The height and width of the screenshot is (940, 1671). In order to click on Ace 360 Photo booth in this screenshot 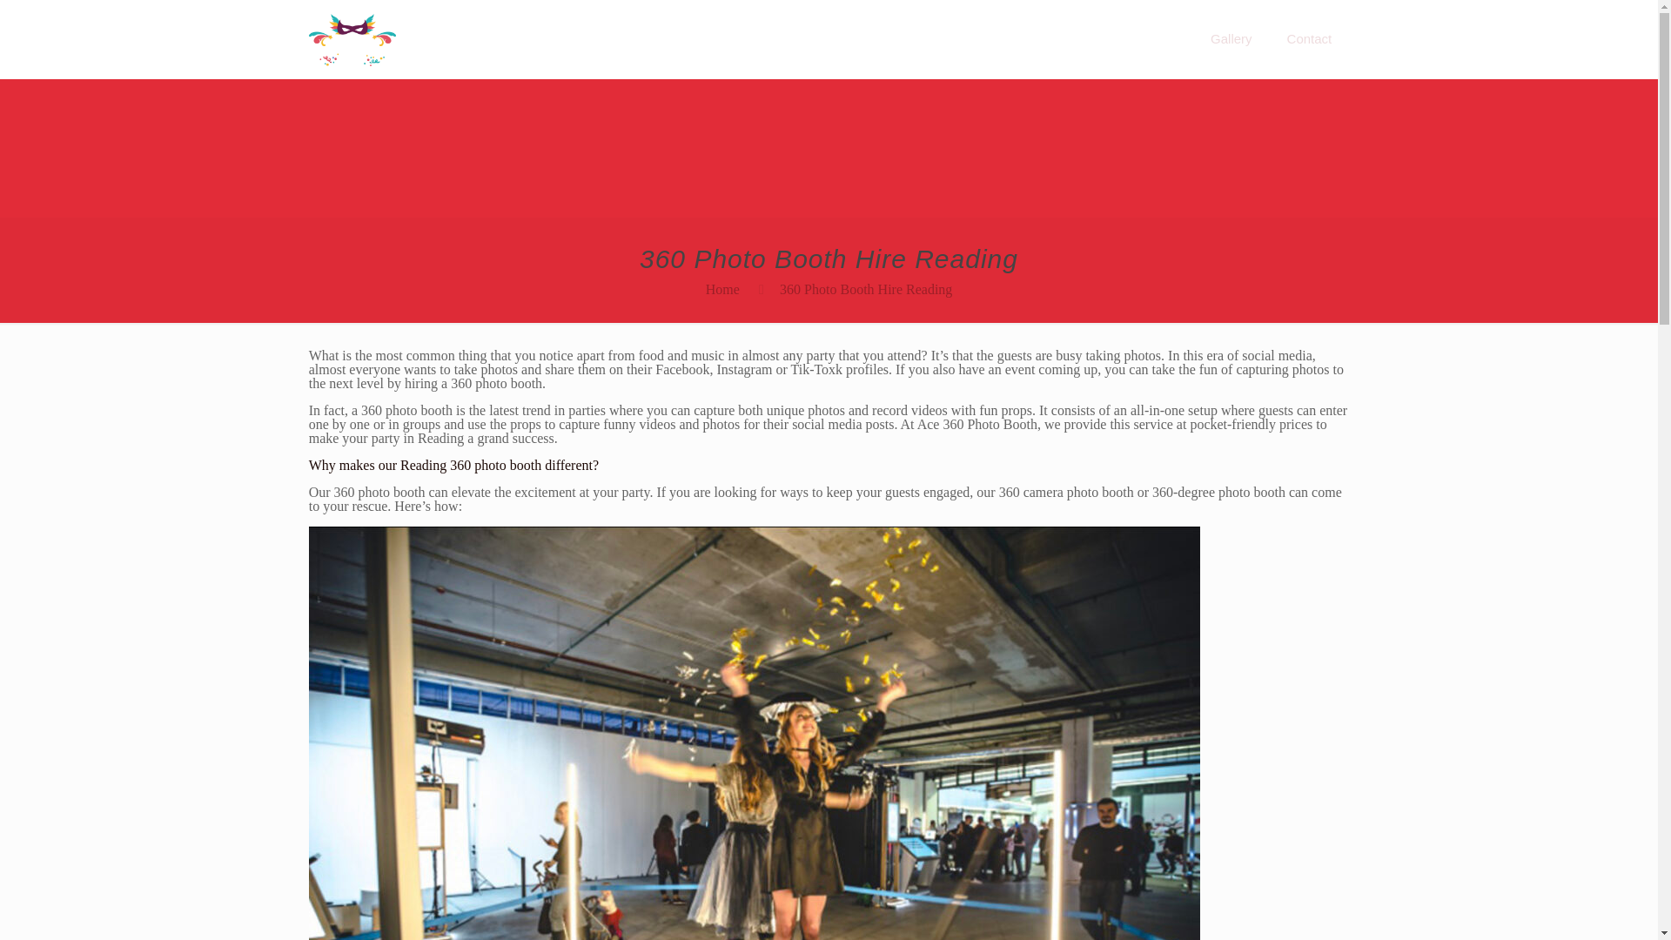, I will do `click(353, 38)`.